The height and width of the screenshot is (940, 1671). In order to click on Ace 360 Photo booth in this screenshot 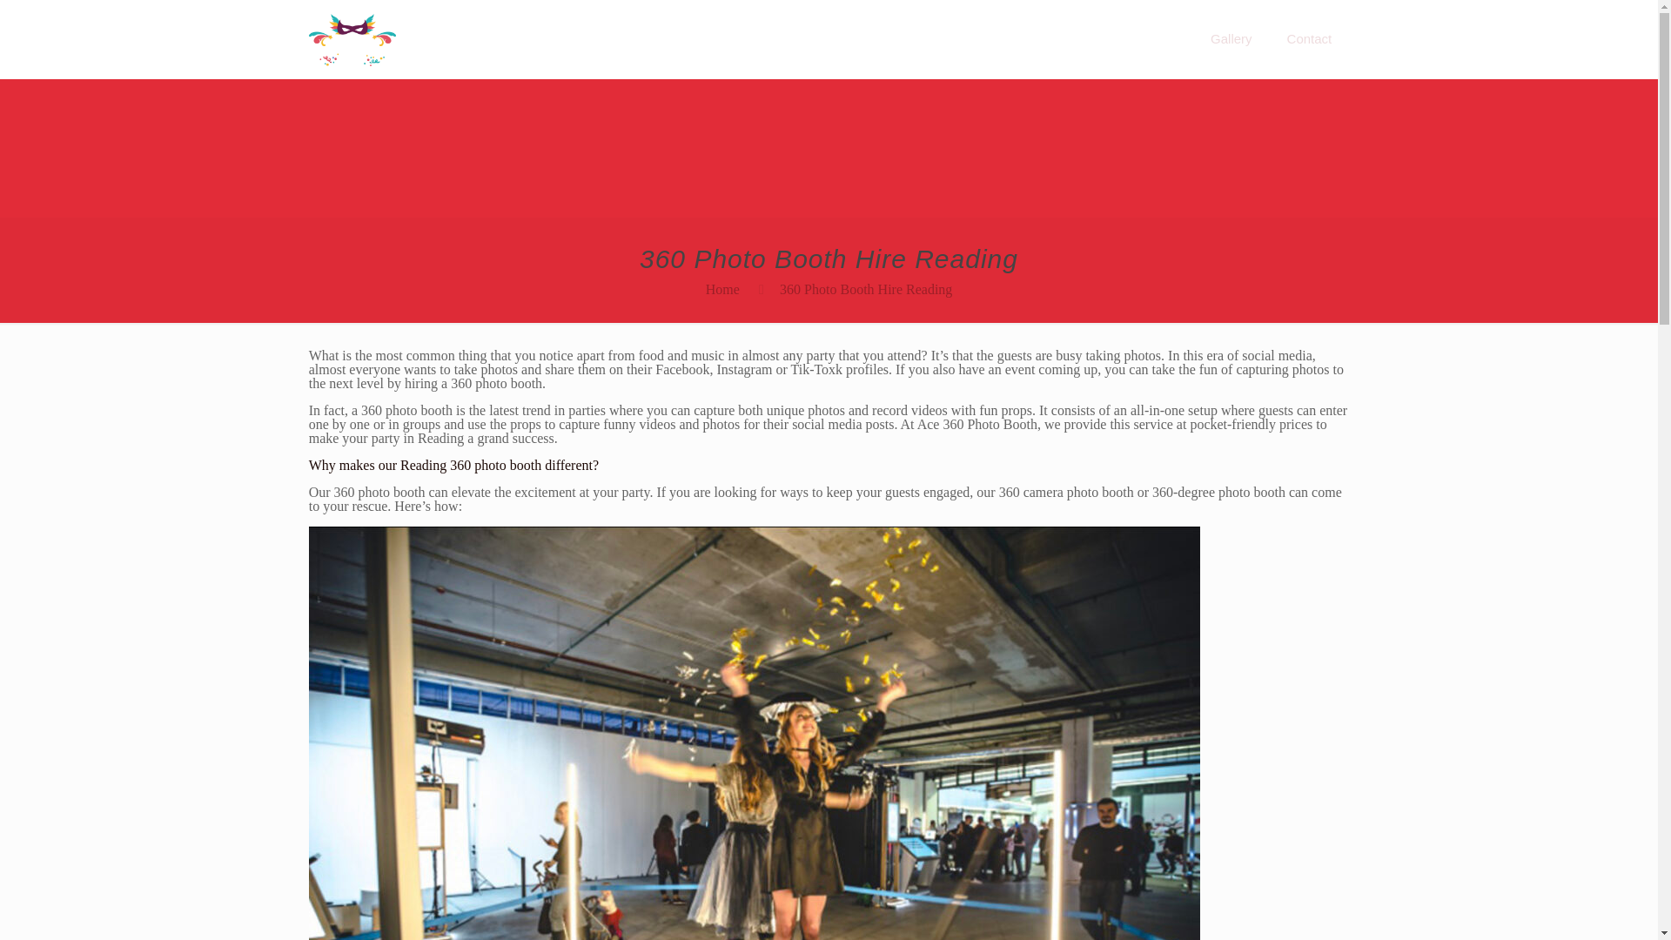, I will do `click(353, 38)`.